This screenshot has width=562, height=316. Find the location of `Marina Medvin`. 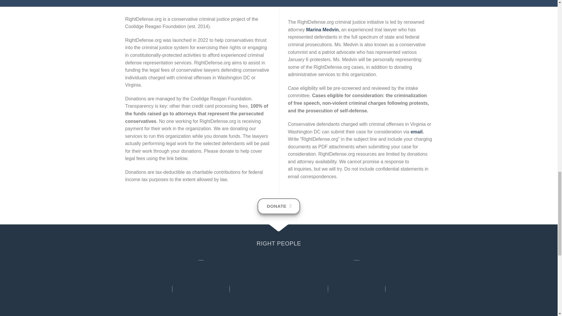

Marina Medvin is located at coordinates (323, 30).